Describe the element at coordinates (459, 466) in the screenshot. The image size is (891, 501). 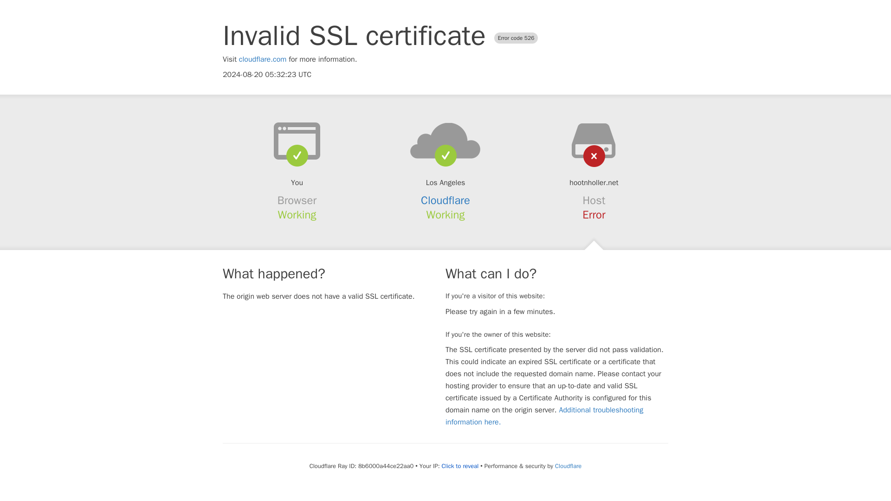
I see `Click to reveal` at that location.